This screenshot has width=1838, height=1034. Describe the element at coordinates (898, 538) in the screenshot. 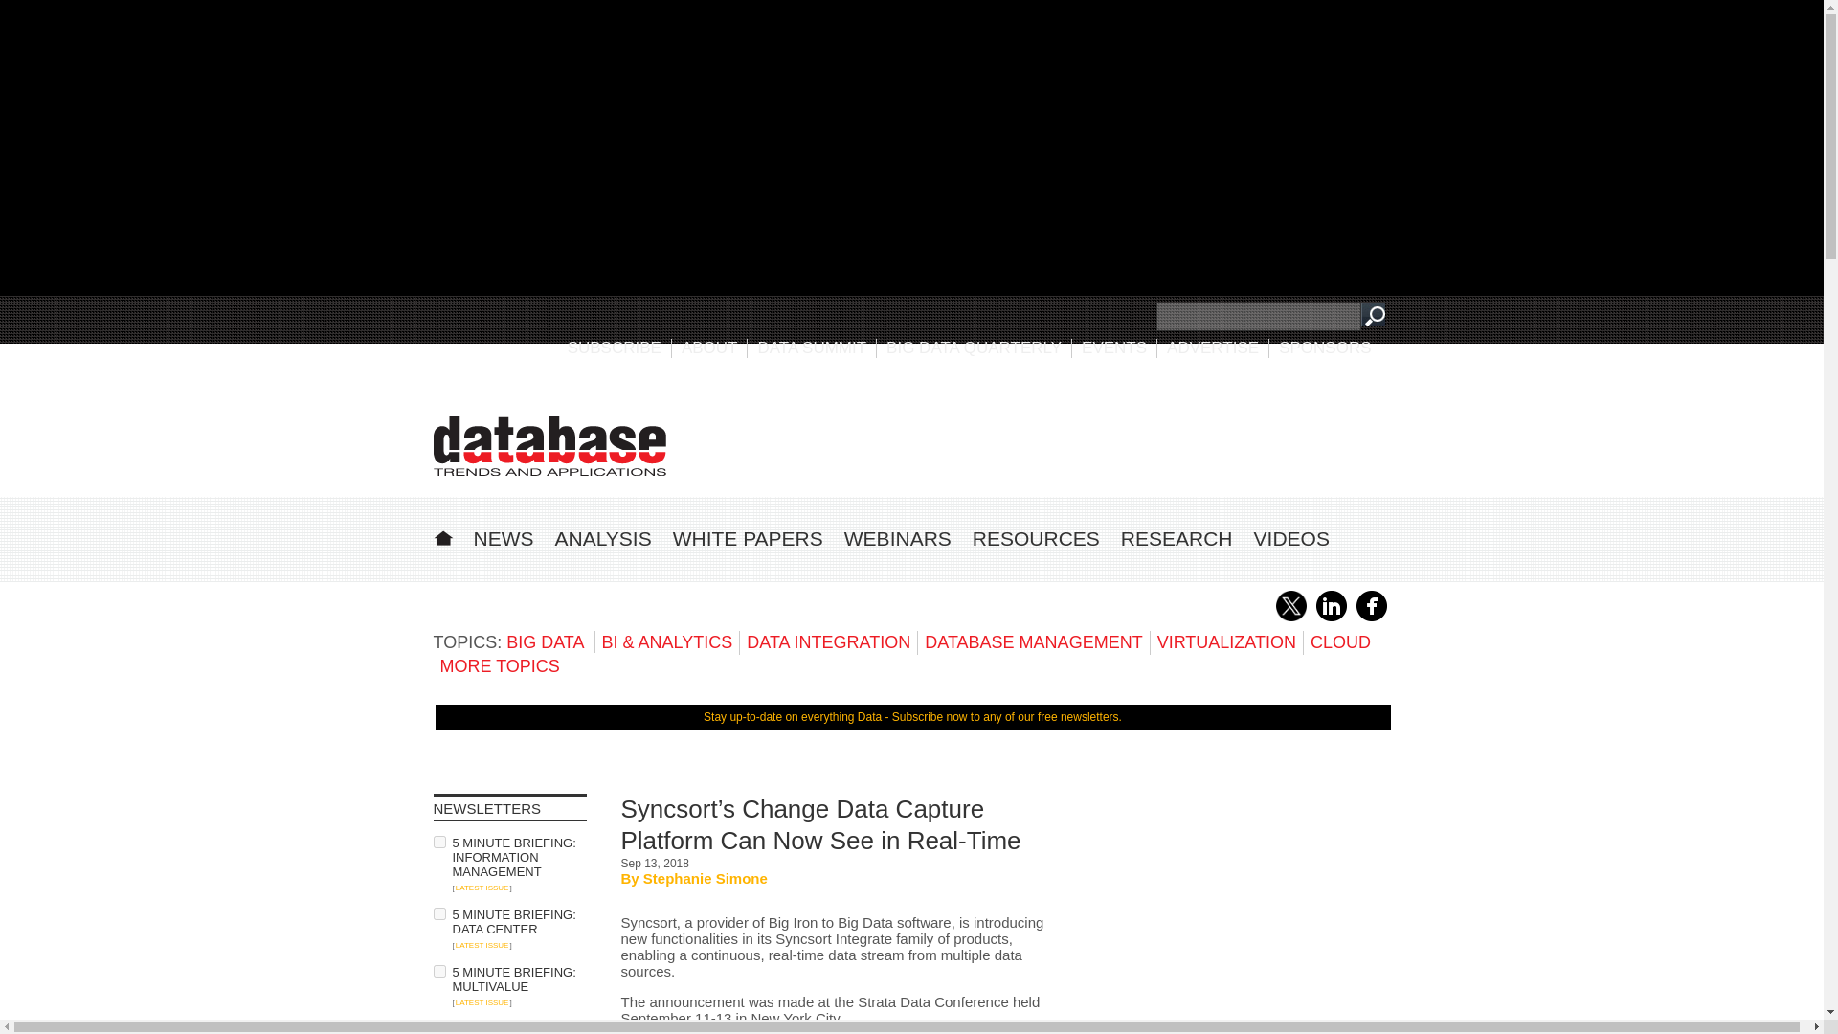

I see `WEBINARS` at that location.